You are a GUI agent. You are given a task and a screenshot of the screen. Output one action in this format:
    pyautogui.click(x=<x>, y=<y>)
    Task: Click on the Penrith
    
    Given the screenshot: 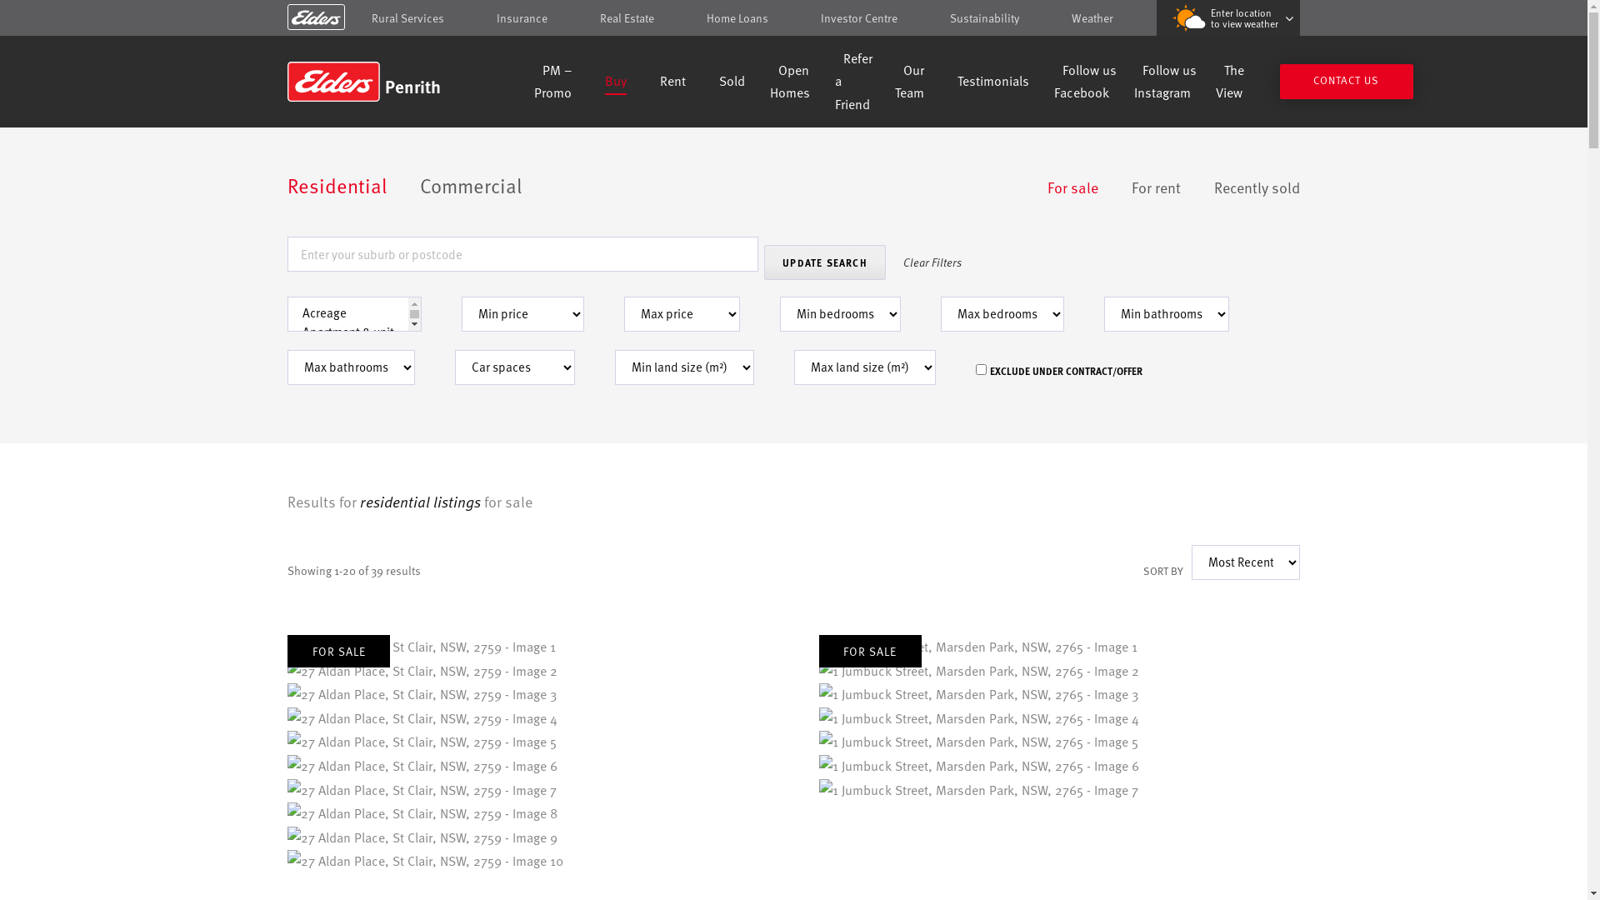 What is the action you would take?
    pyautogui.click(x=407, y=82)
    